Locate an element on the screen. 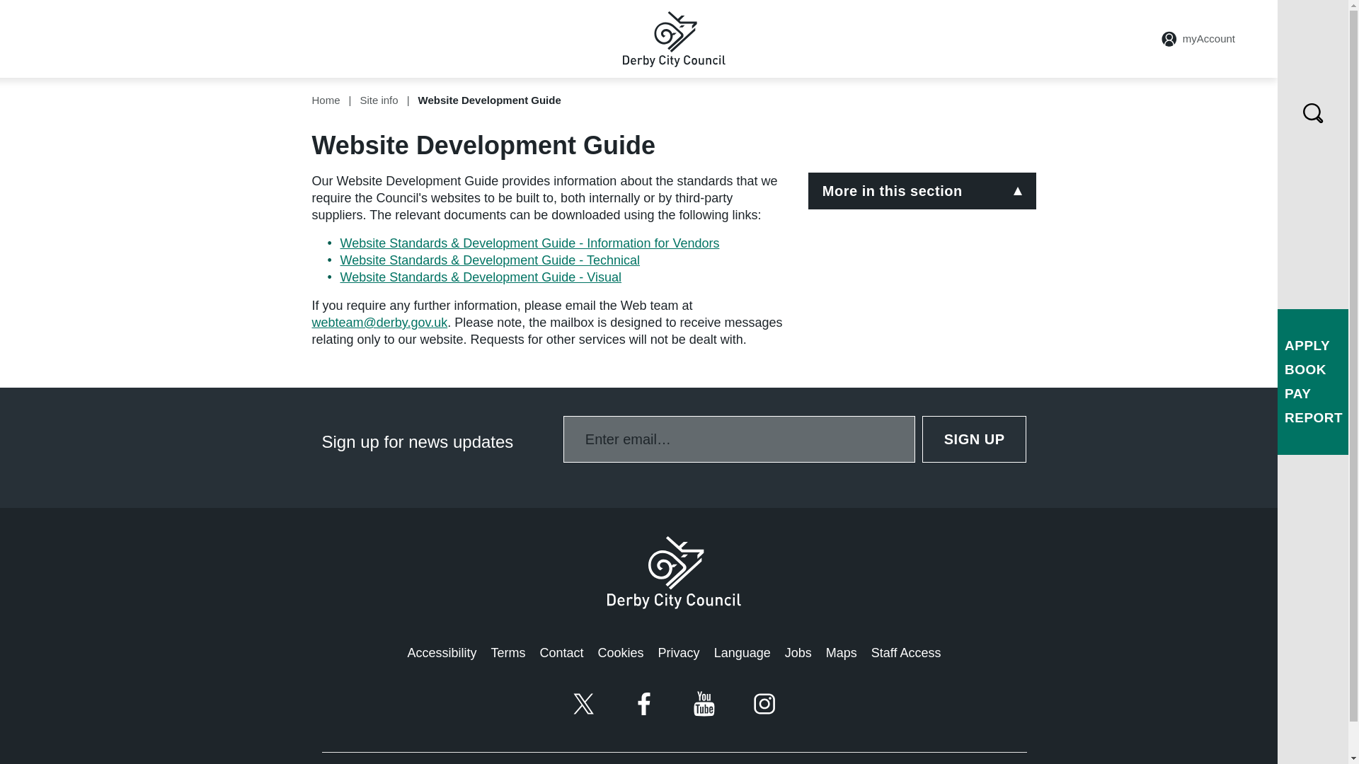 The width and height of the screenshot is (1359, 764). Derby City Council logo is located at coordinates (674, 40).